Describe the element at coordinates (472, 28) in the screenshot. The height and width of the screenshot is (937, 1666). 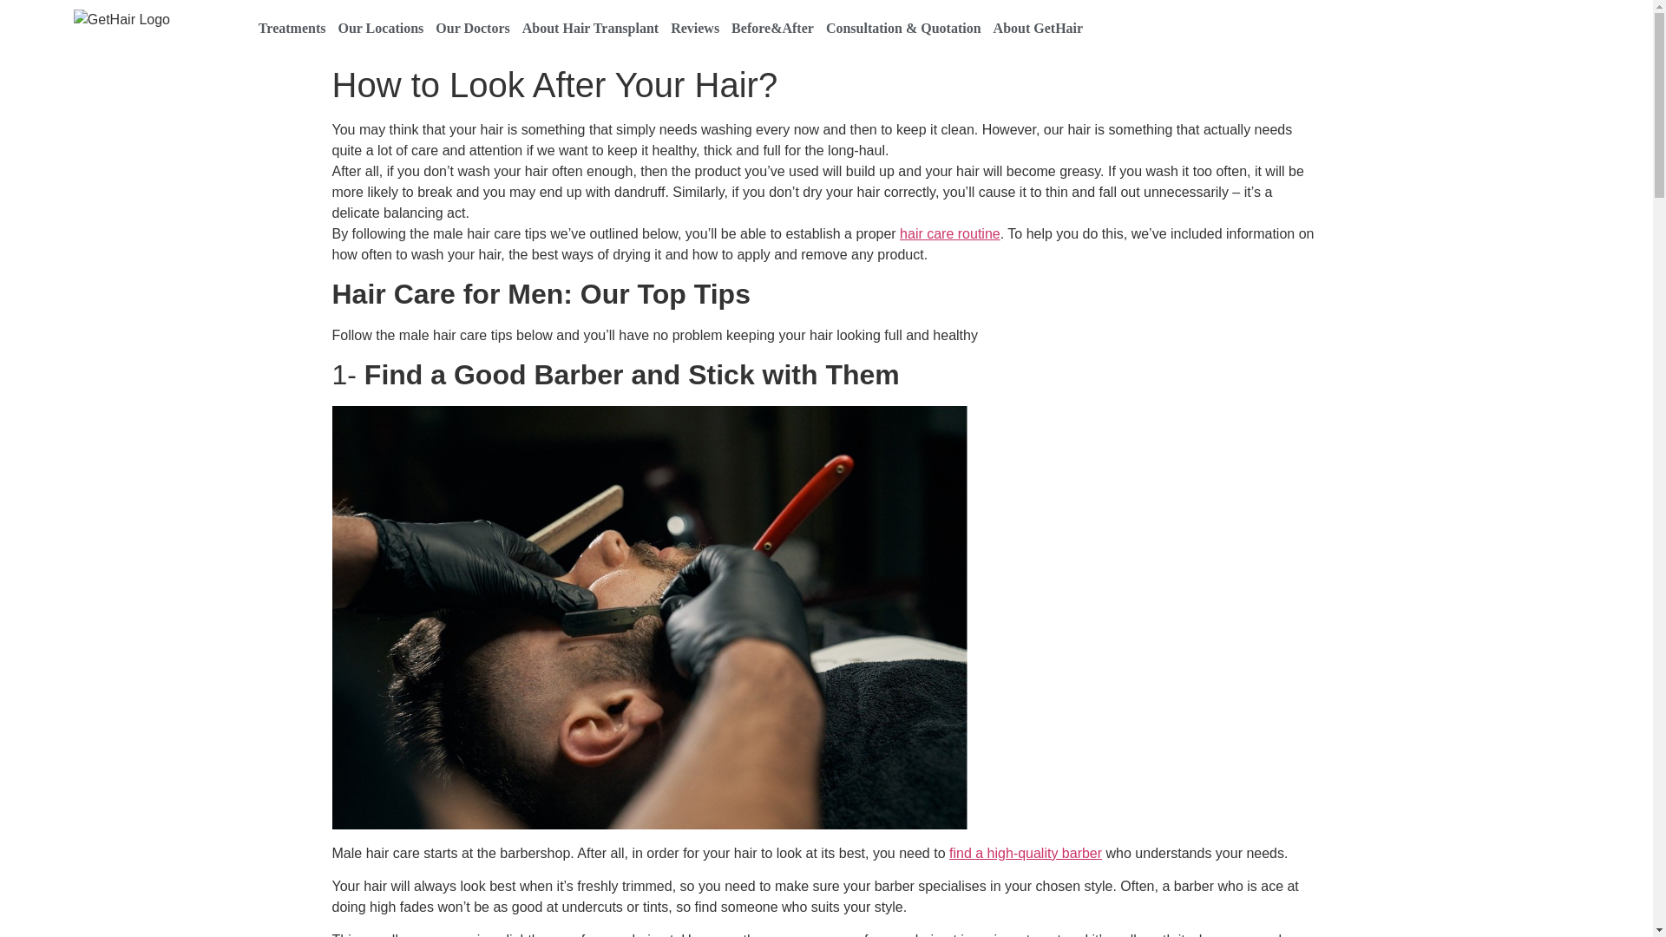
I see `Our Doctors` at that location.